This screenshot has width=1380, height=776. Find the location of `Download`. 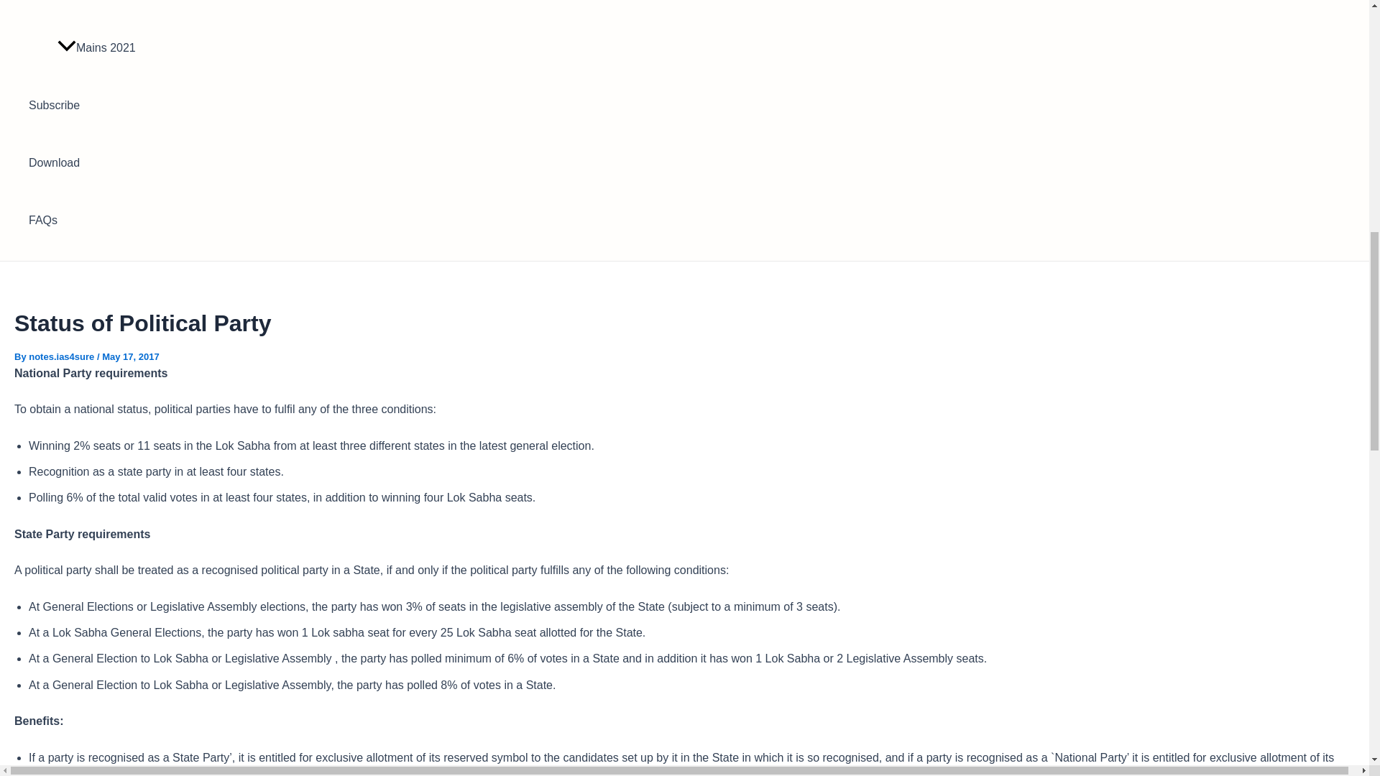

Download is located at coordinates (100, 162).